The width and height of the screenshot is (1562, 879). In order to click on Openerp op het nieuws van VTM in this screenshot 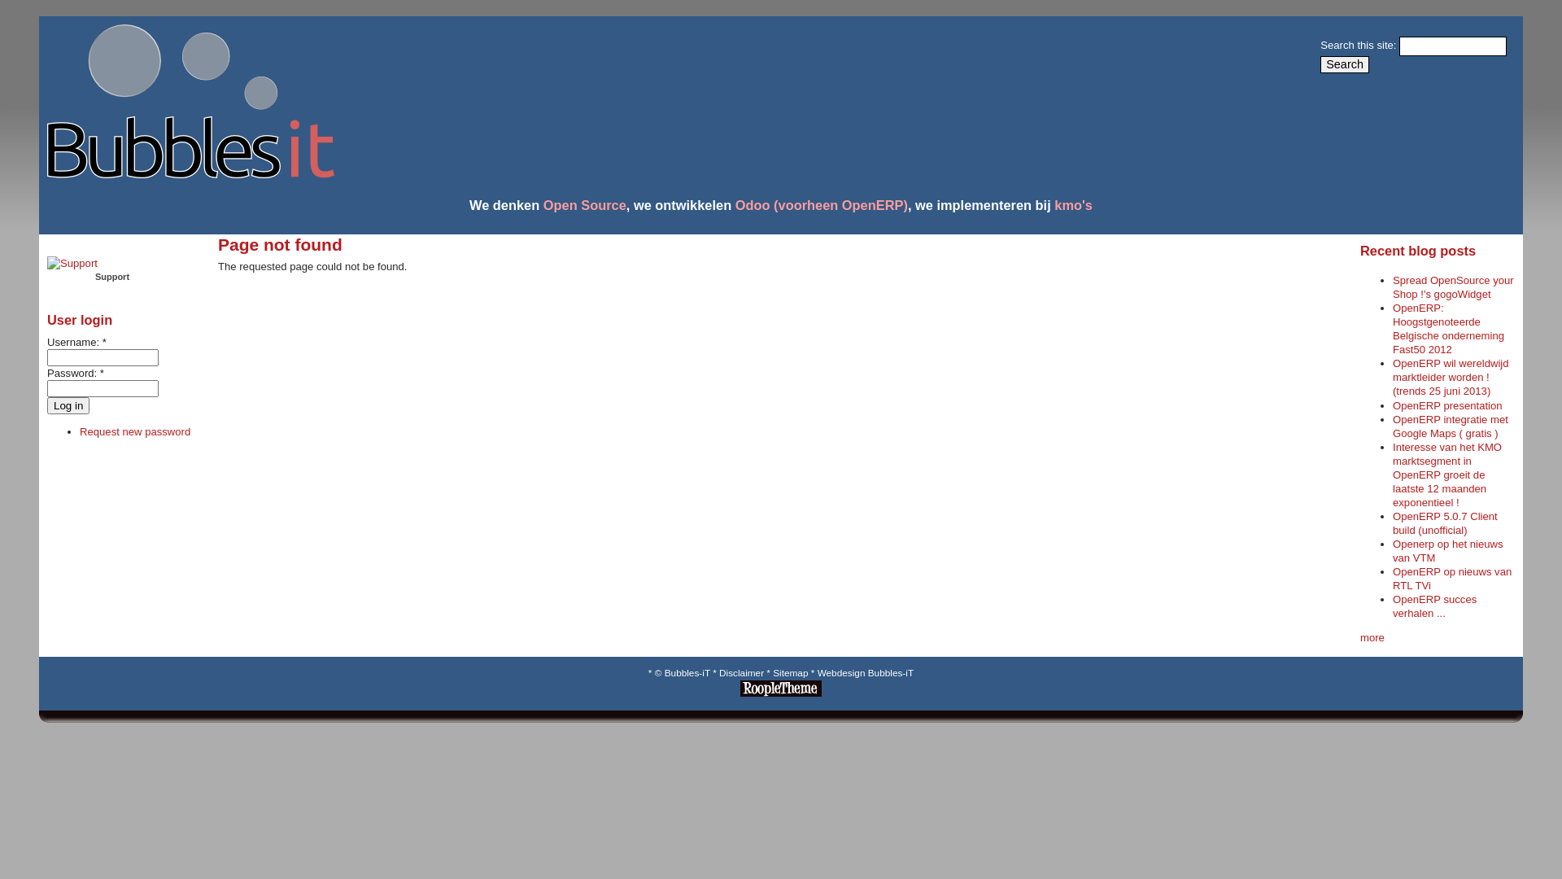, I will do `click(1448, 551)`.